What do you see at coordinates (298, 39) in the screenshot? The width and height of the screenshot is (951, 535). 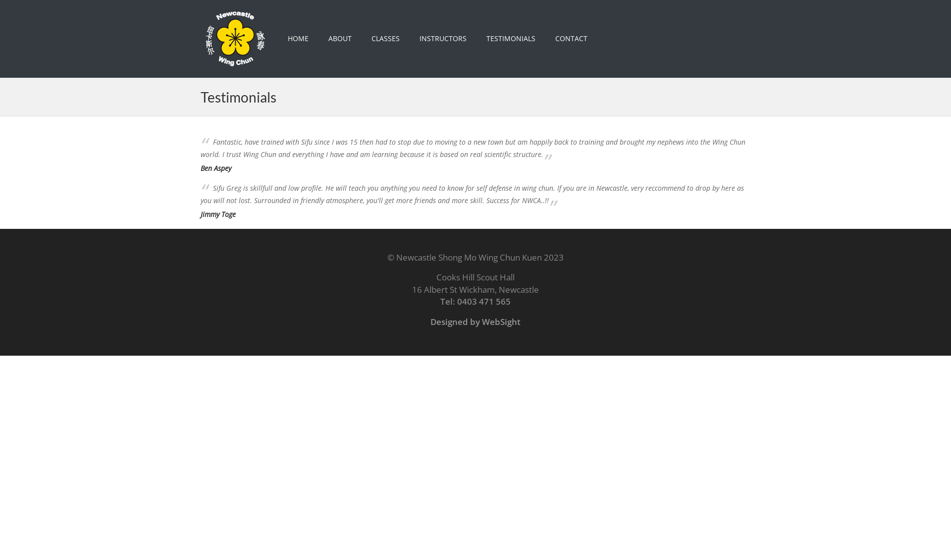 I see `HOME` at bounding box center [298, 39].